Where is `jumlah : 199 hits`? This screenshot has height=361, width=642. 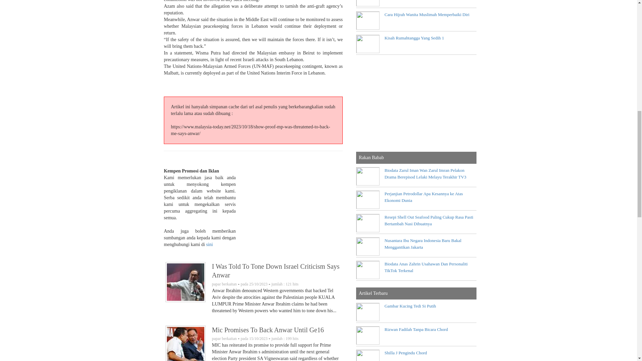
jumlah : 199 hits is located at coordinates (285, 338).